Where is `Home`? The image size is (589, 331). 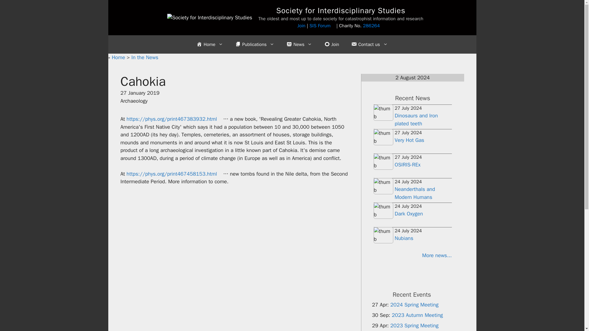
Home is located at coordinates (210, 44).